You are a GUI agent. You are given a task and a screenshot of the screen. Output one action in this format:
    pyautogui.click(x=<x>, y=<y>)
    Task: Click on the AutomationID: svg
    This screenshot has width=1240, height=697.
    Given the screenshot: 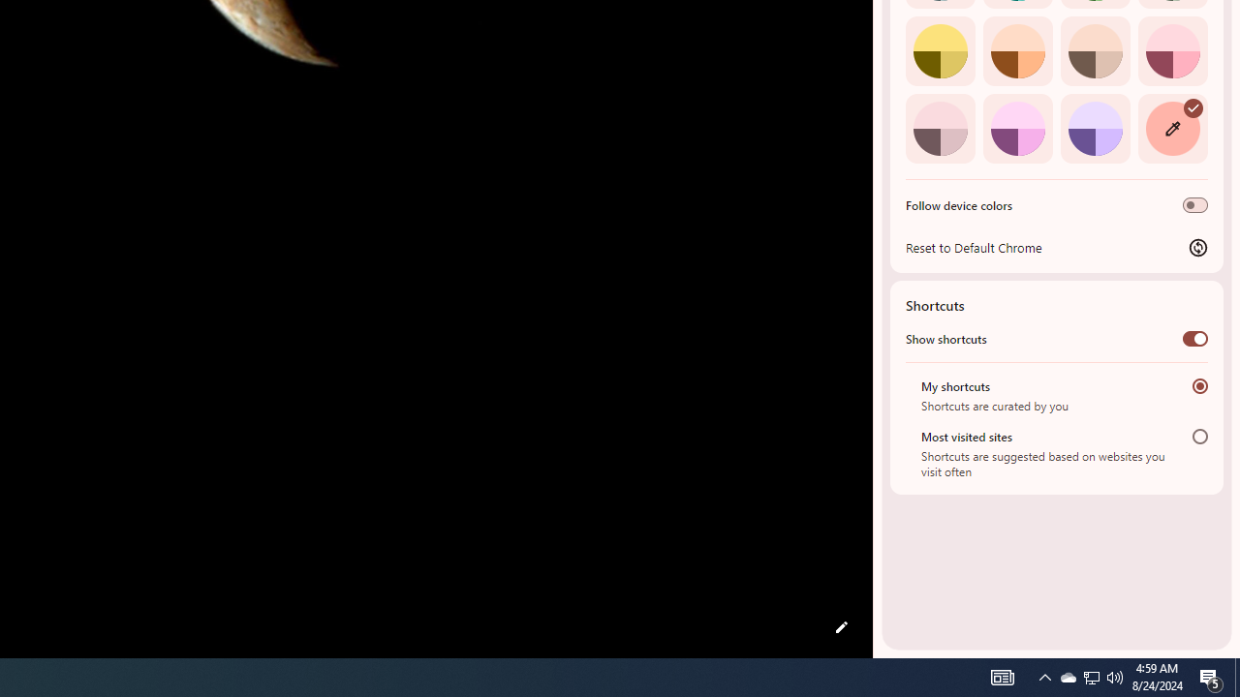 What is the action you would take?
    pyautogui.click(x=1193, y=106)
    